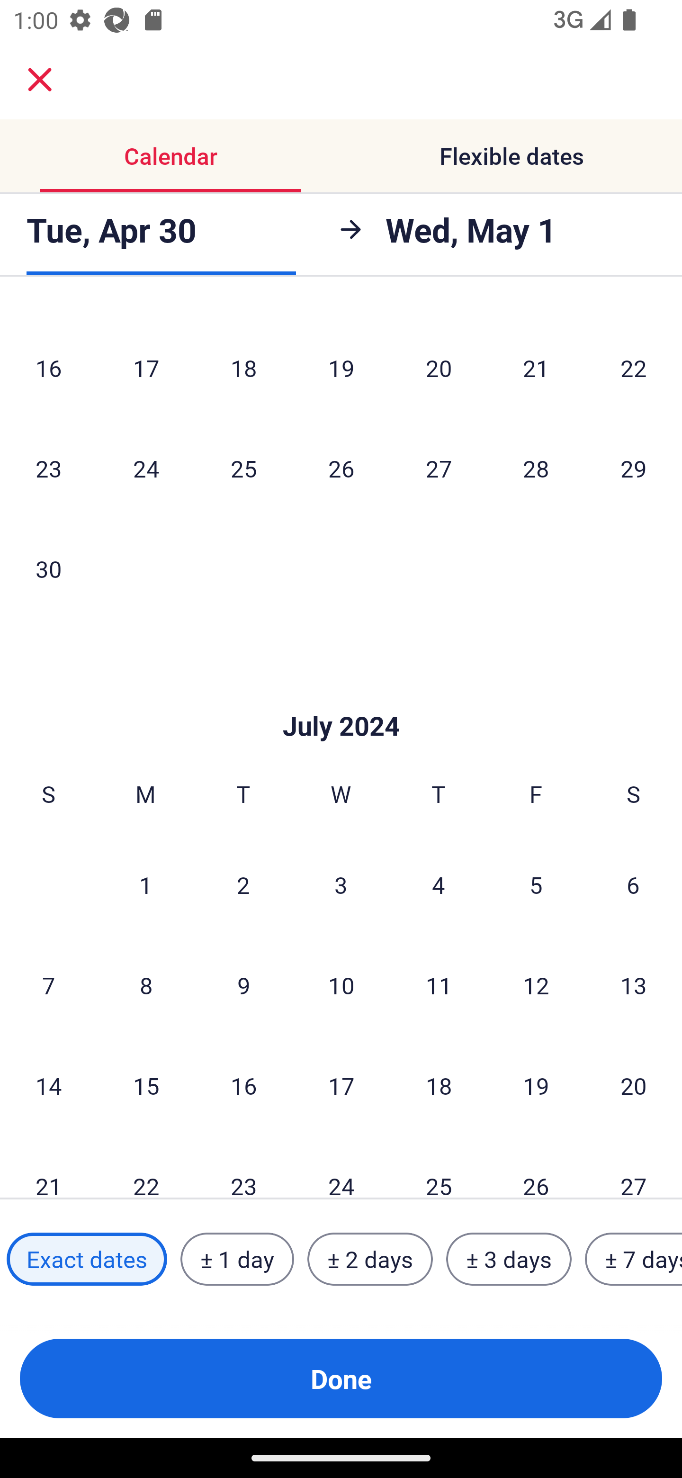 Image resolution: width=682 pixels, height=1478 pixels. Describe the element at coordinates (48, 368) in the screenshot. I see `16 Sunday, June 16, 2024` at that location.